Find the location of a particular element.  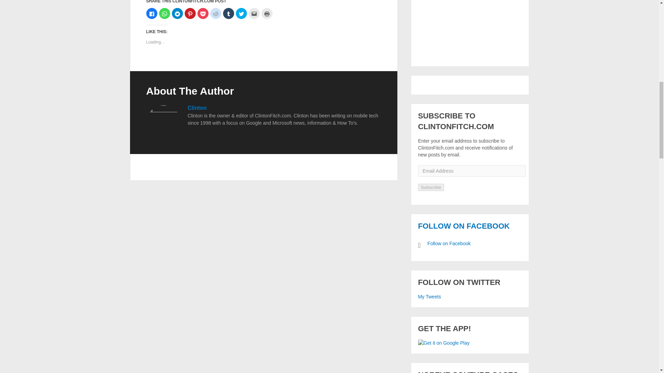

Click to email this to a friend is located at coordinates (254, 13).